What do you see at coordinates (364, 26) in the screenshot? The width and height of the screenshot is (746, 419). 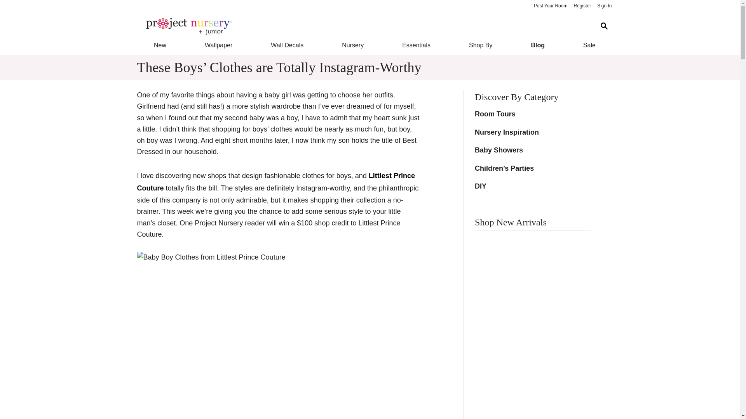 I see `Project Nursery` at bounding box center [364, 26].